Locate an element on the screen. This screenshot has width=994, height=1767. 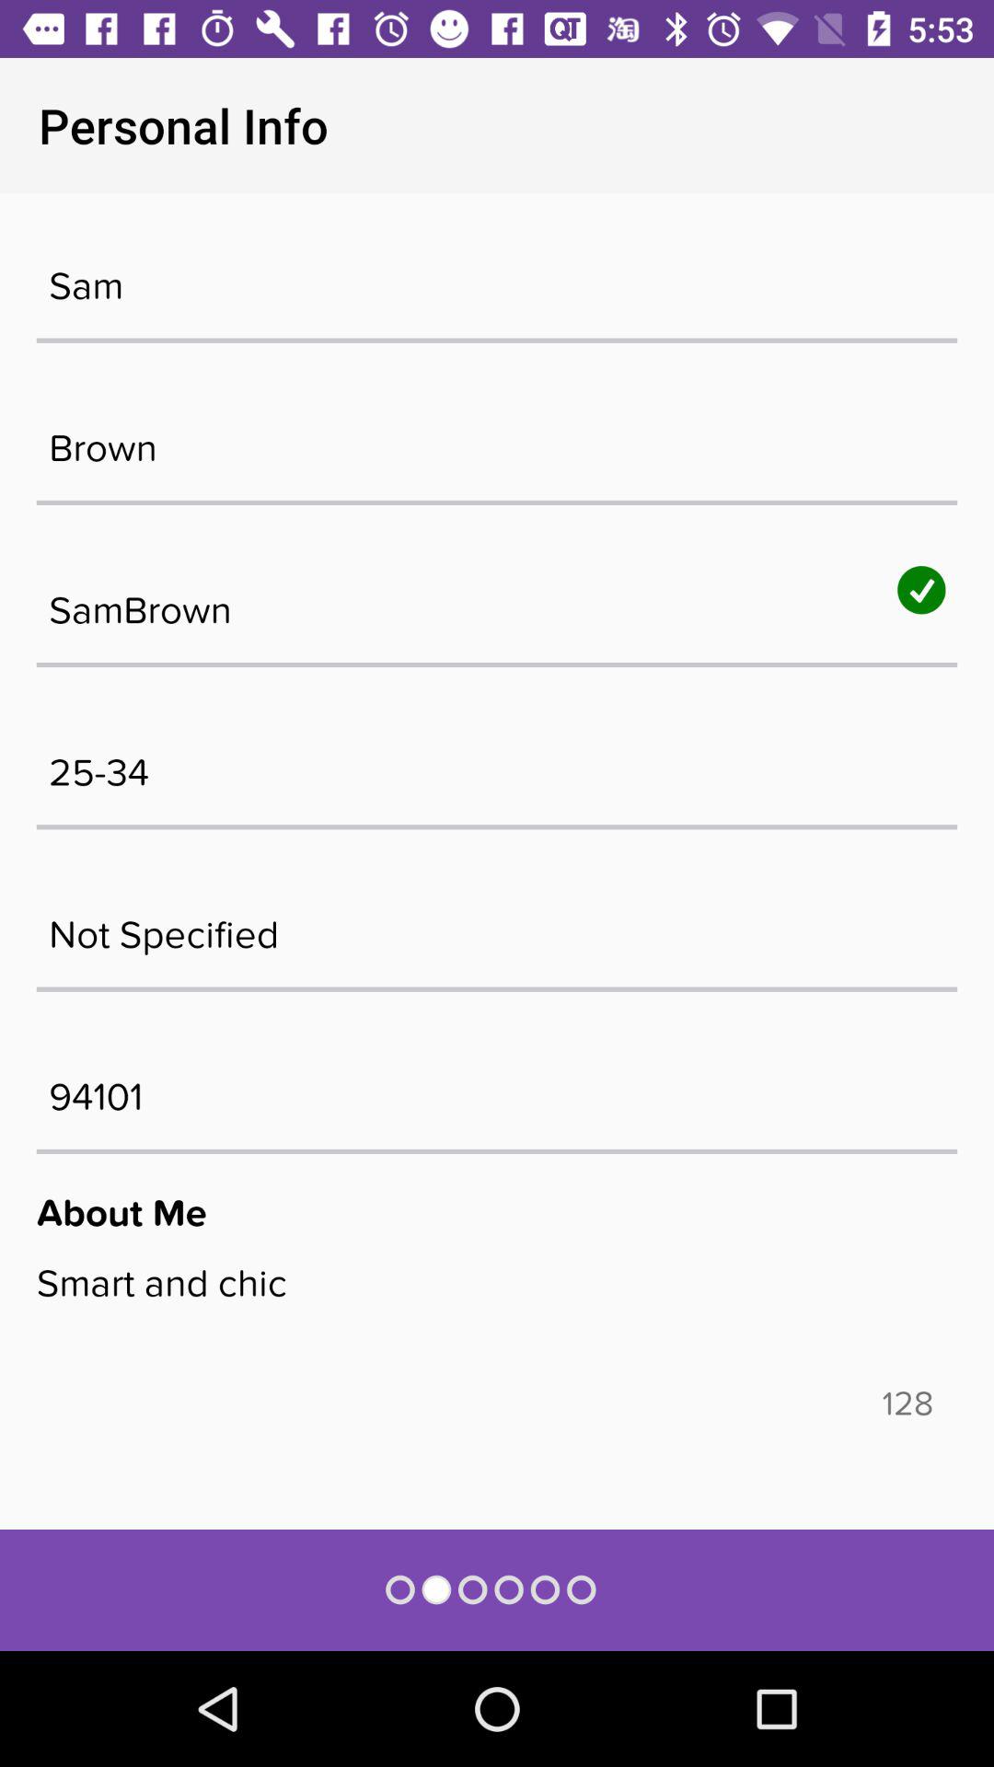
jump to sam icon is located at coordinates (497, 276).